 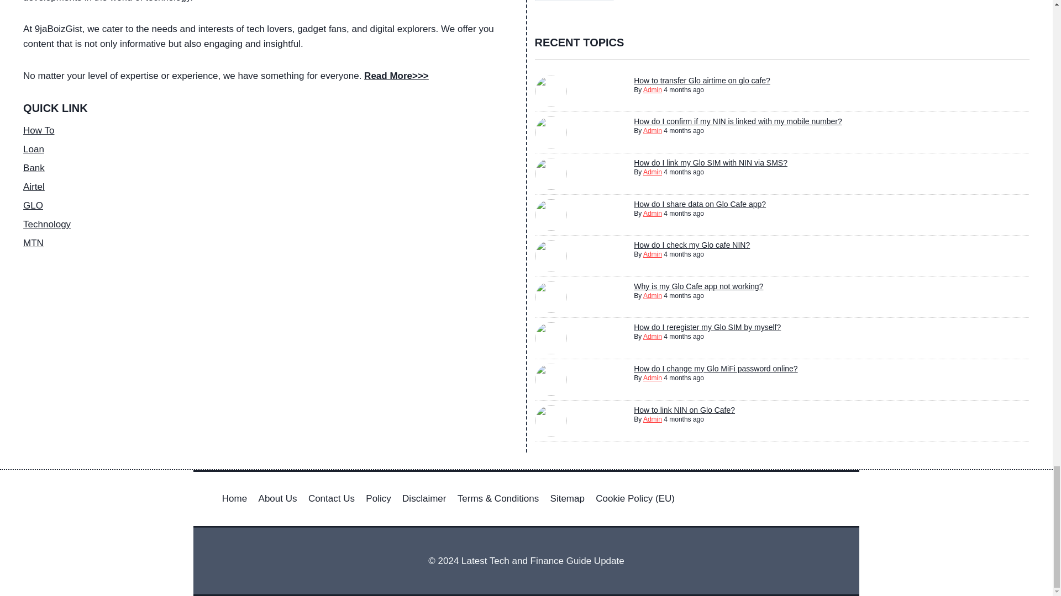 I want to click on Admin, so click(x=652, y=214).